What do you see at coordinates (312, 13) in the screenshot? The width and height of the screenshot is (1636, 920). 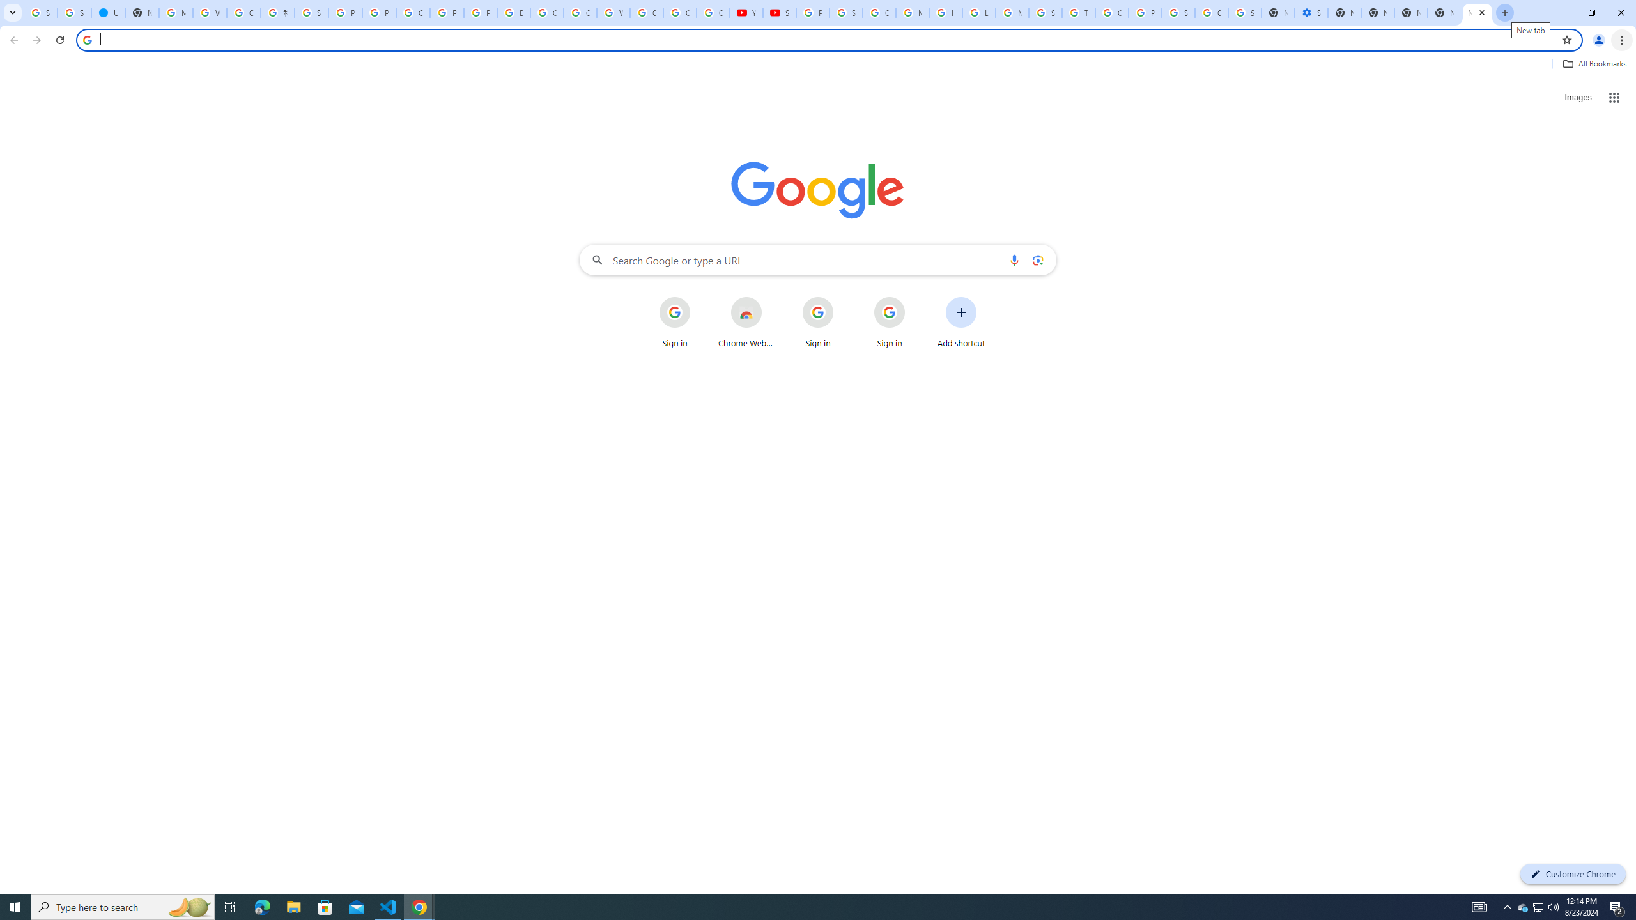 I see `Sign in - Google Accounts` at bounding box center [312, 13].